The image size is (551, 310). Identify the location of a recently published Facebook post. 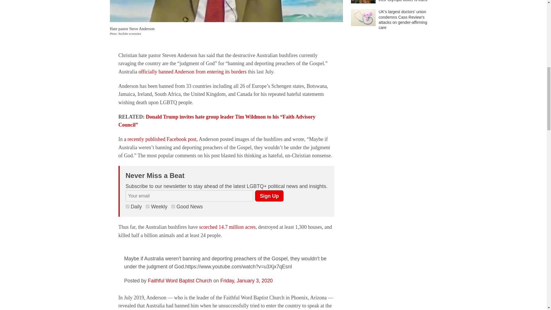
(160, 139).